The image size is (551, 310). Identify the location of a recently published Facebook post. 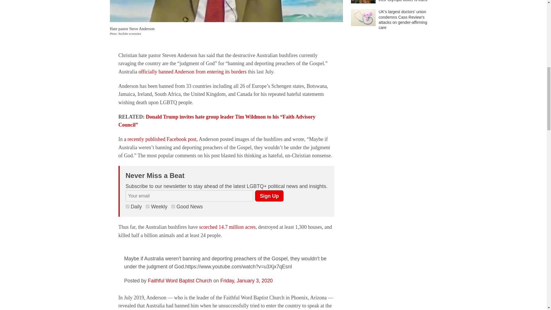
(160, 139).